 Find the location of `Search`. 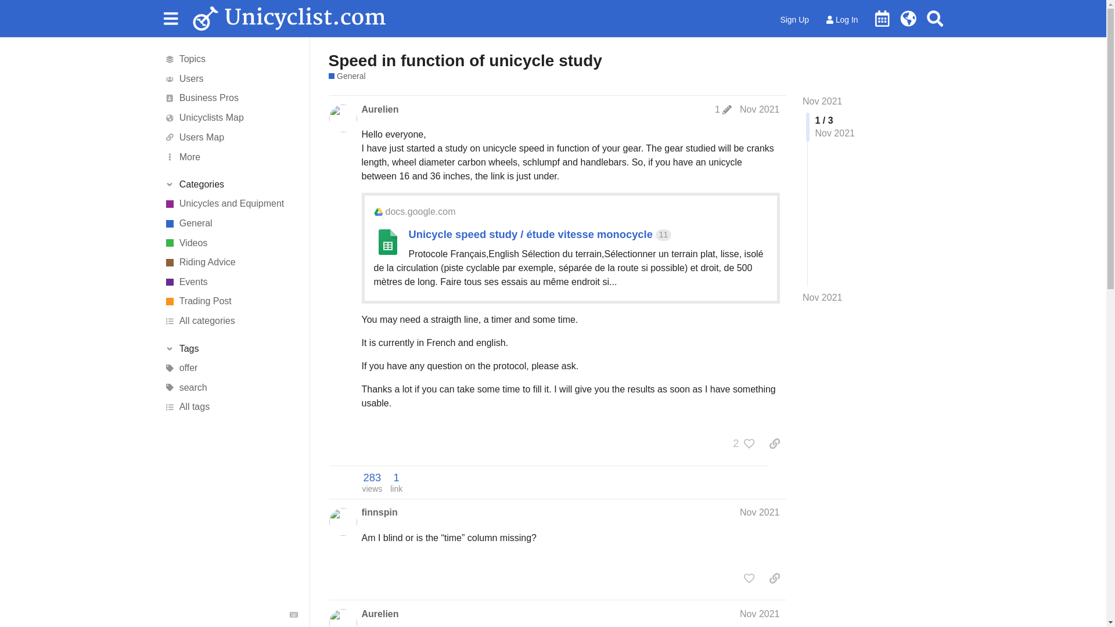

Search is located at coordinates (935, 18).